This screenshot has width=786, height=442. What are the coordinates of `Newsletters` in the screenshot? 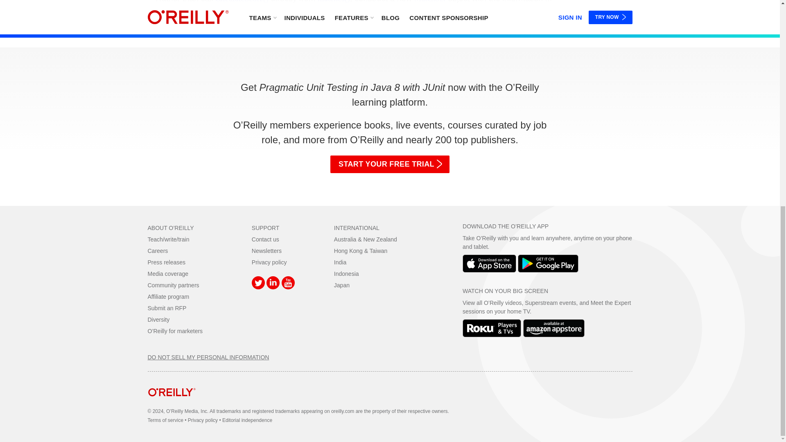 It's located at (266, 250).